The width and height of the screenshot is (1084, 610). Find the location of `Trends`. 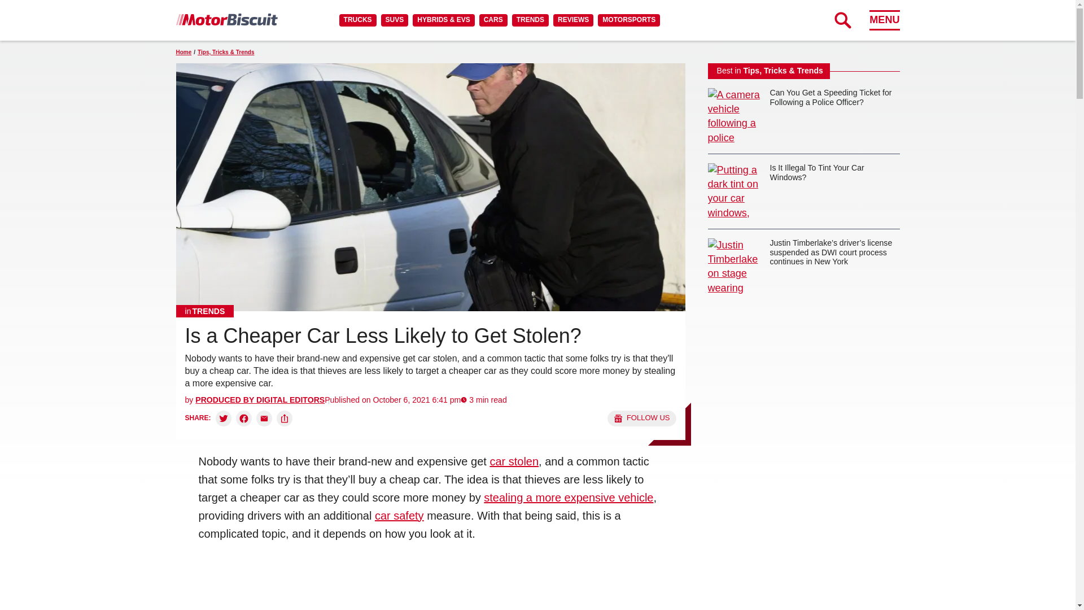

Trends is located at coordinates (204, 311).